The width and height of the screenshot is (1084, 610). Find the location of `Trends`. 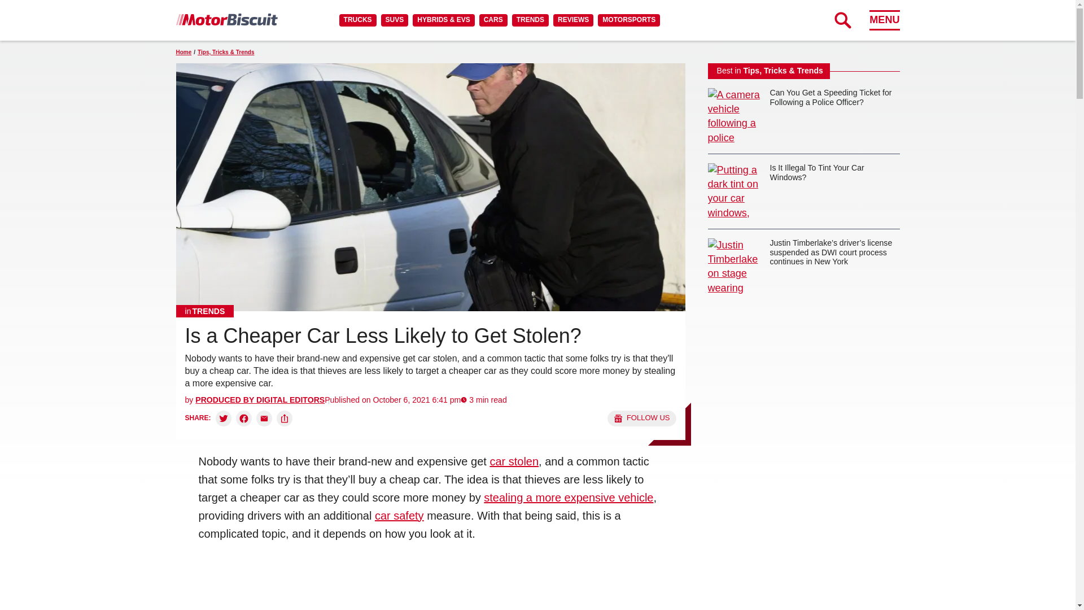

Trends is located at coordinates (204, 311).